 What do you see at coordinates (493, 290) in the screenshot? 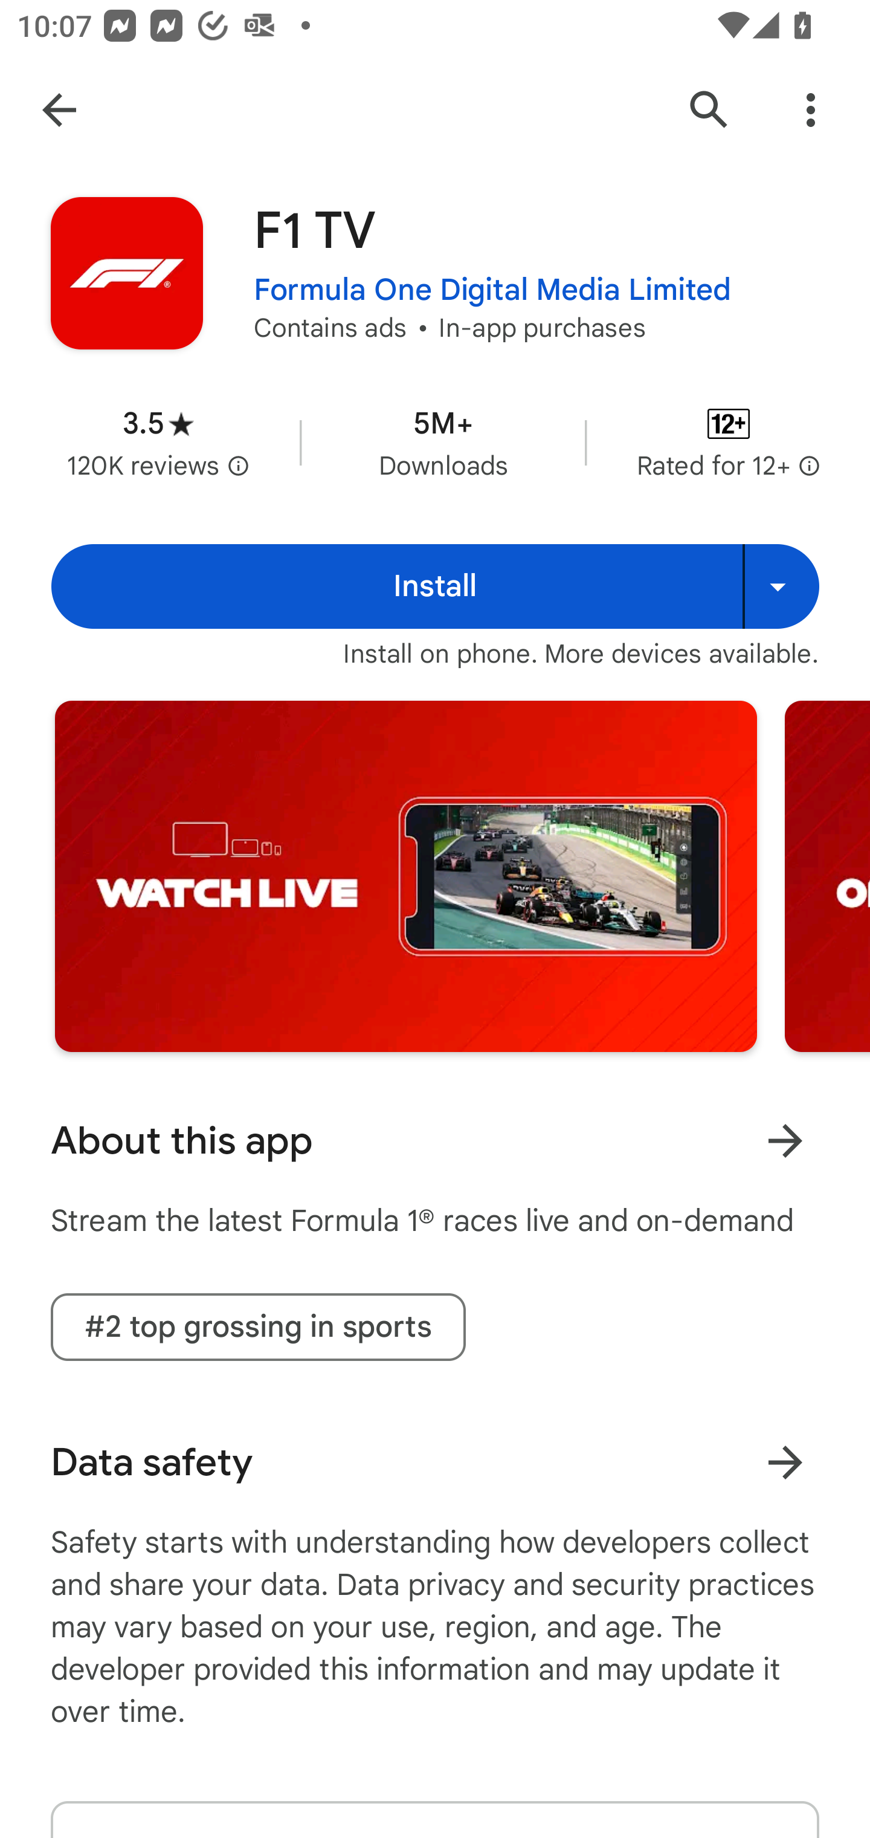
I see `Formula One Digital Media Limited` at bounding box center [493, 290].